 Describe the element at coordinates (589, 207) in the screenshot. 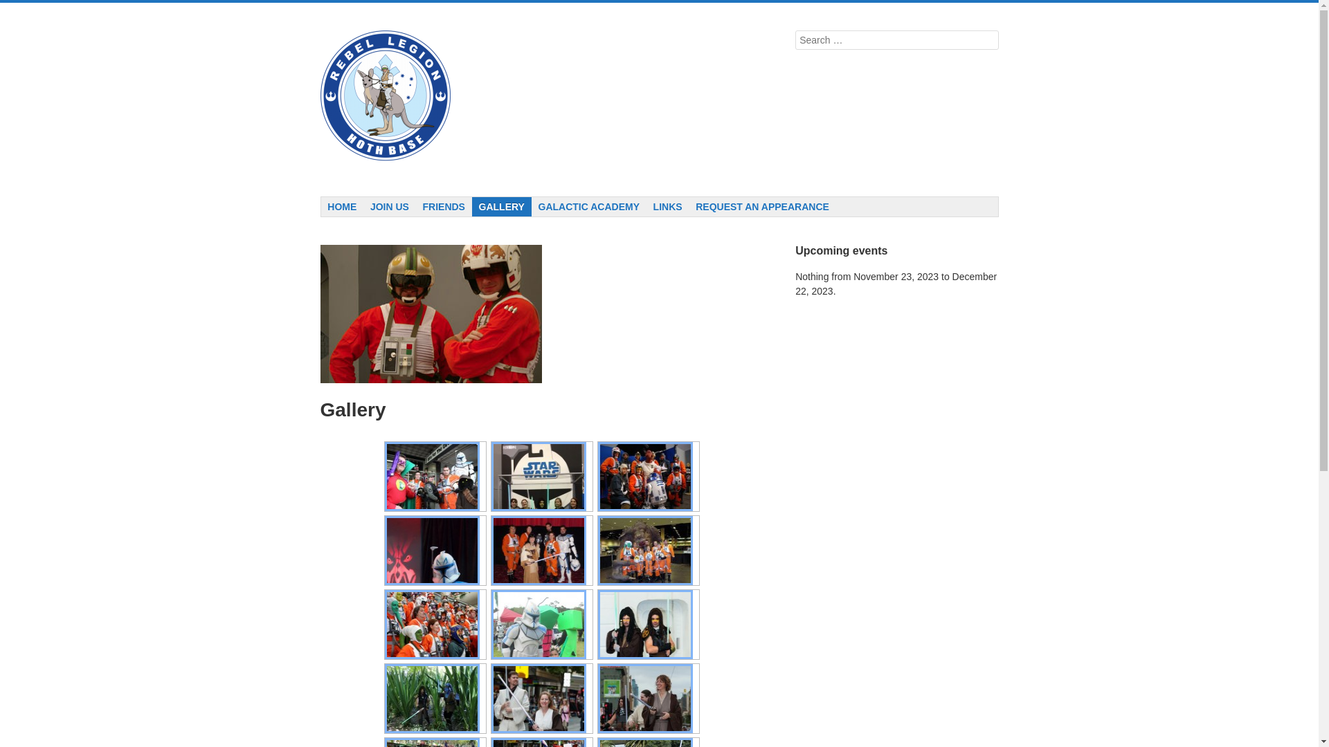

I see `GALACTIC ACADEMY` at that location.